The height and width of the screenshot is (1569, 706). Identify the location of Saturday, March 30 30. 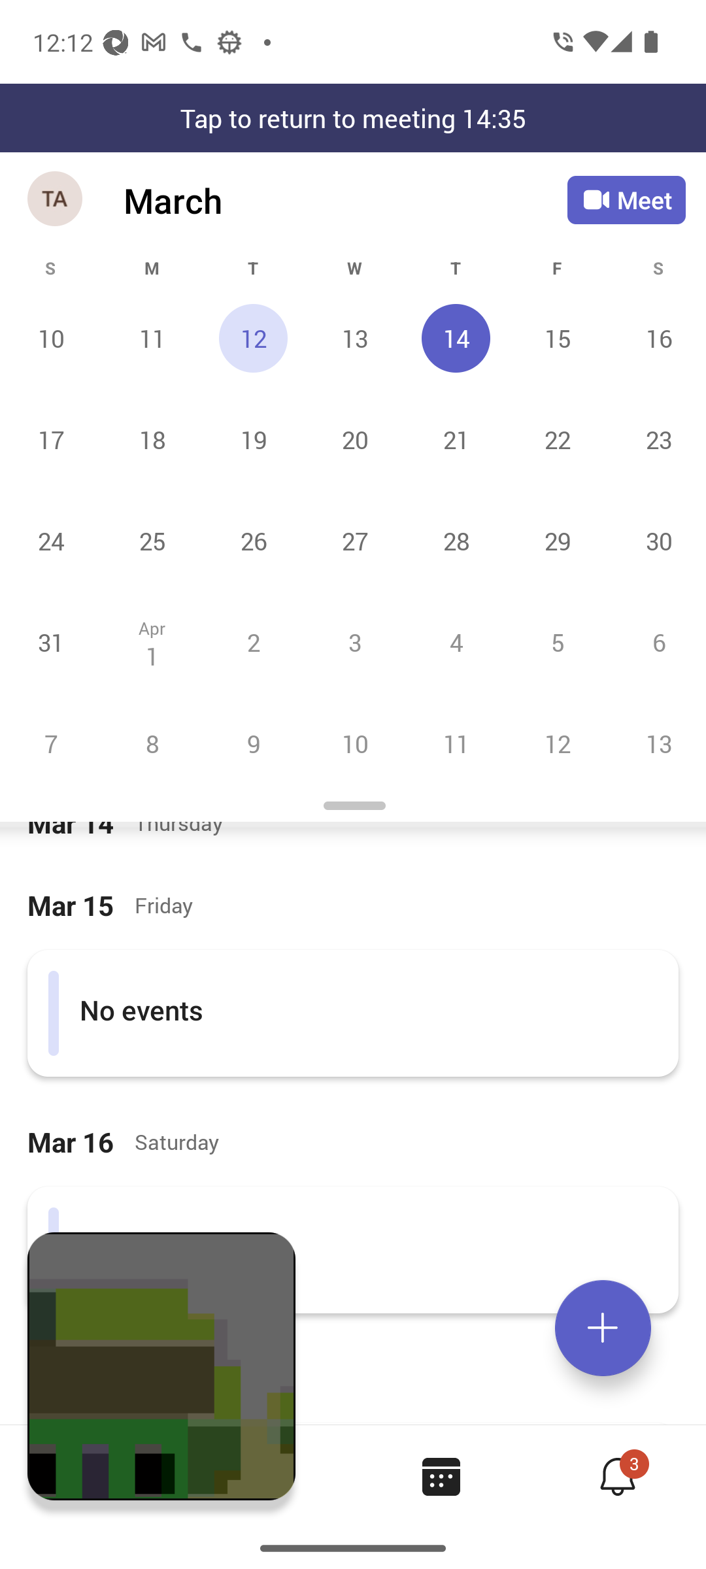
(656, 540).